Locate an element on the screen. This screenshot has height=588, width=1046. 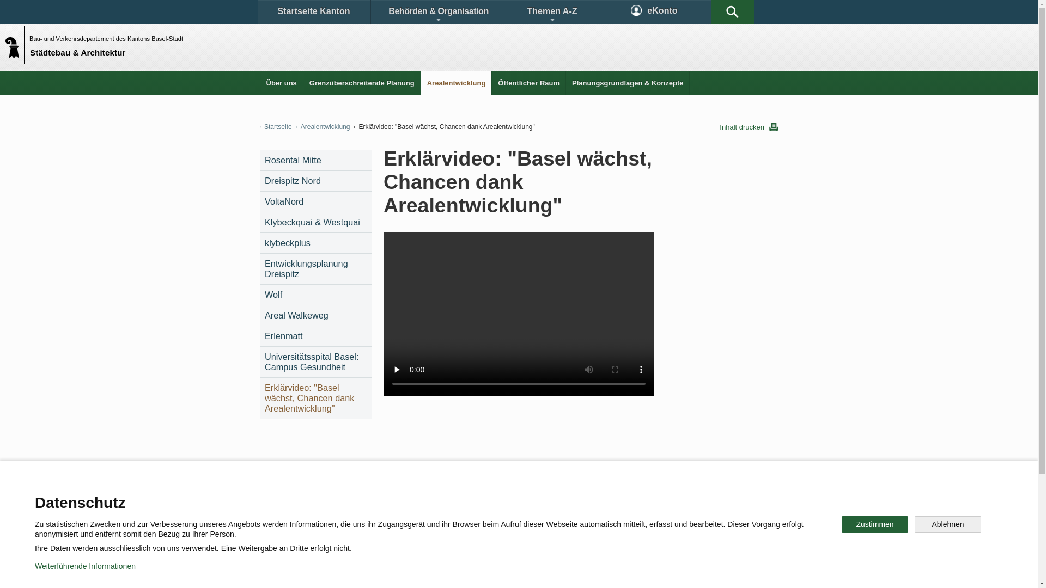
Stadtplan & Karte is located at coordinates (363, 498).